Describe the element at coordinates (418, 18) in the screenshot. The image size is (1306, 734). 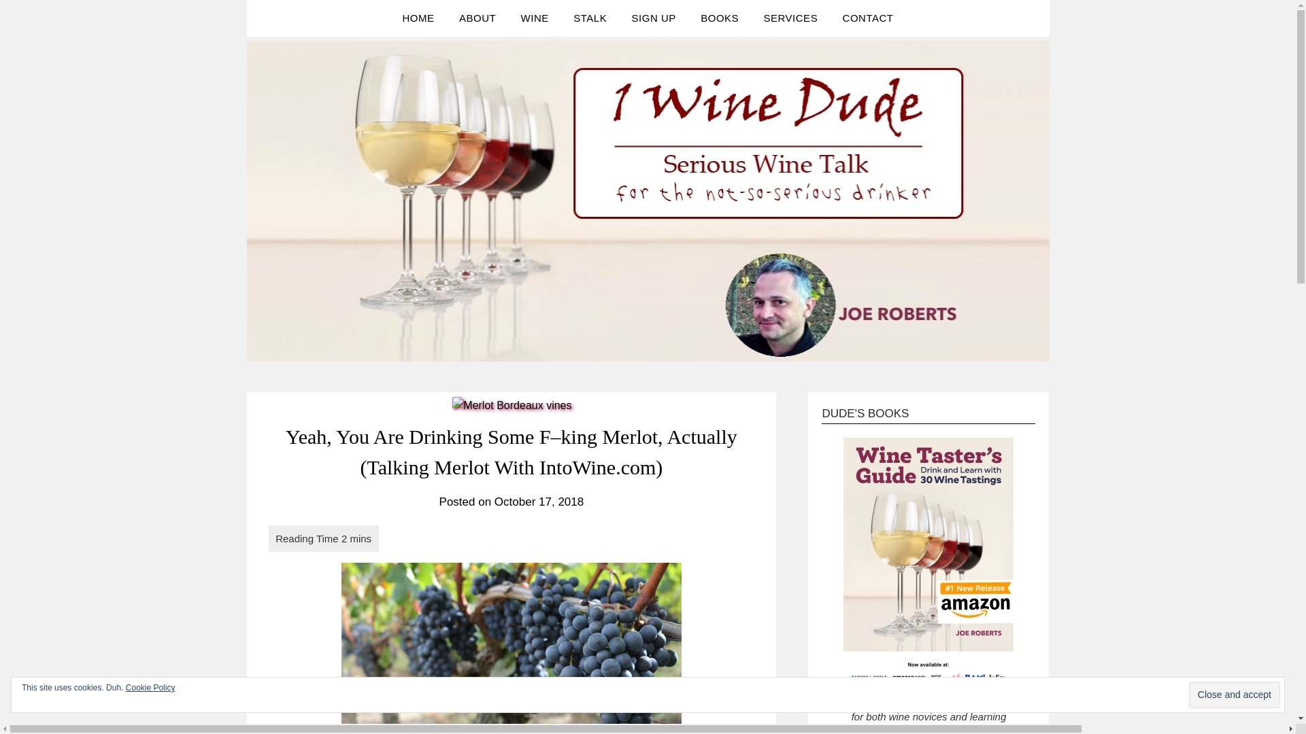
I see `HOME` at that location.